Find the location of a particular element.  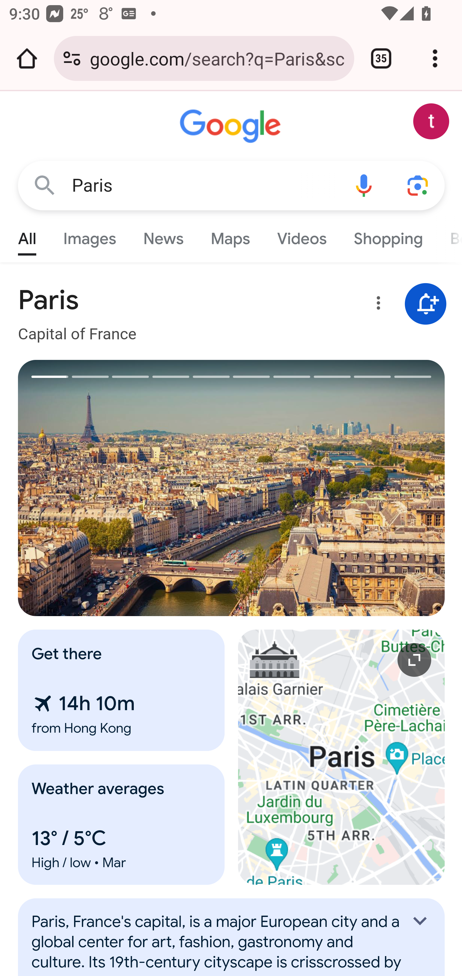

Switch or close tabs is located at coordinates (381, 58).